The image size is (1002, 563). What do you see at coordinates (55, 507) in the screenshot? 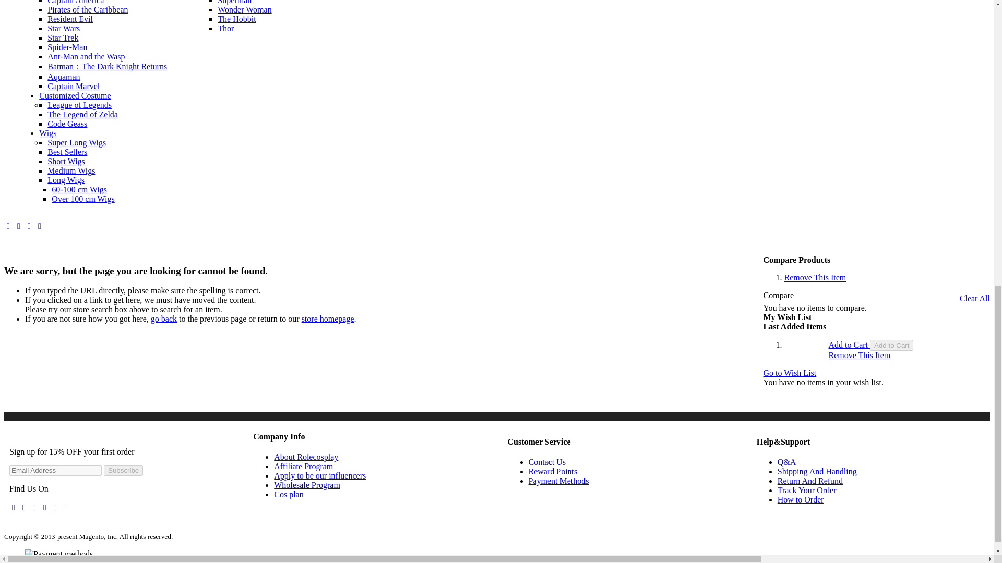
I see `Twitter` at bounding box center [55, 507].